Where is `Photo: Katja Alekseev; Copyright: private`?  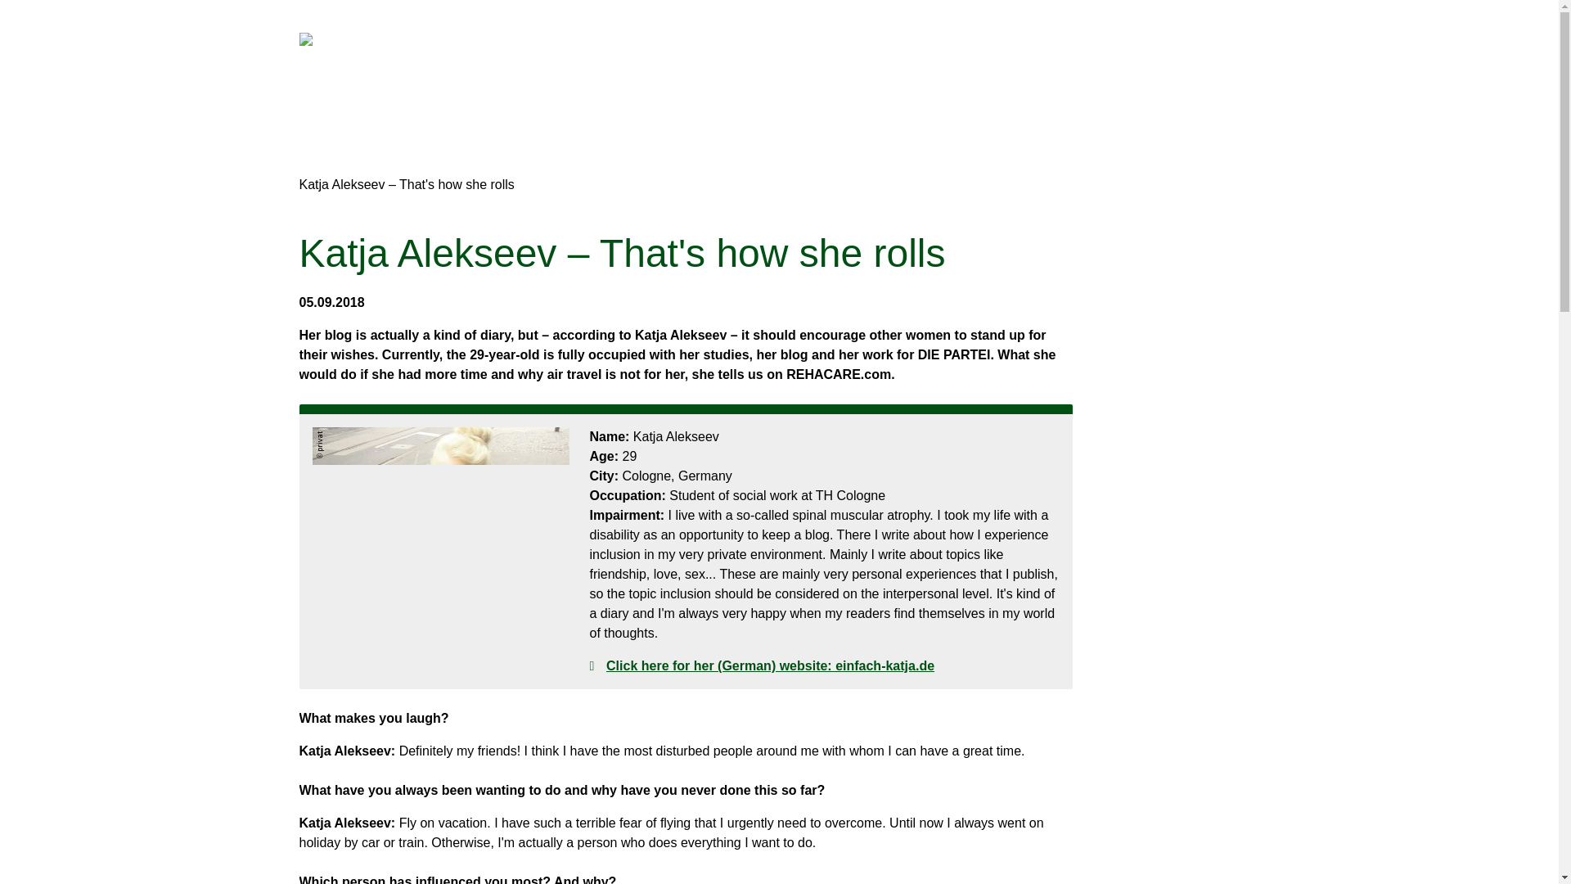 Photo: Katja Alekseev; Copyright: private is located at coordinates (441, 542).